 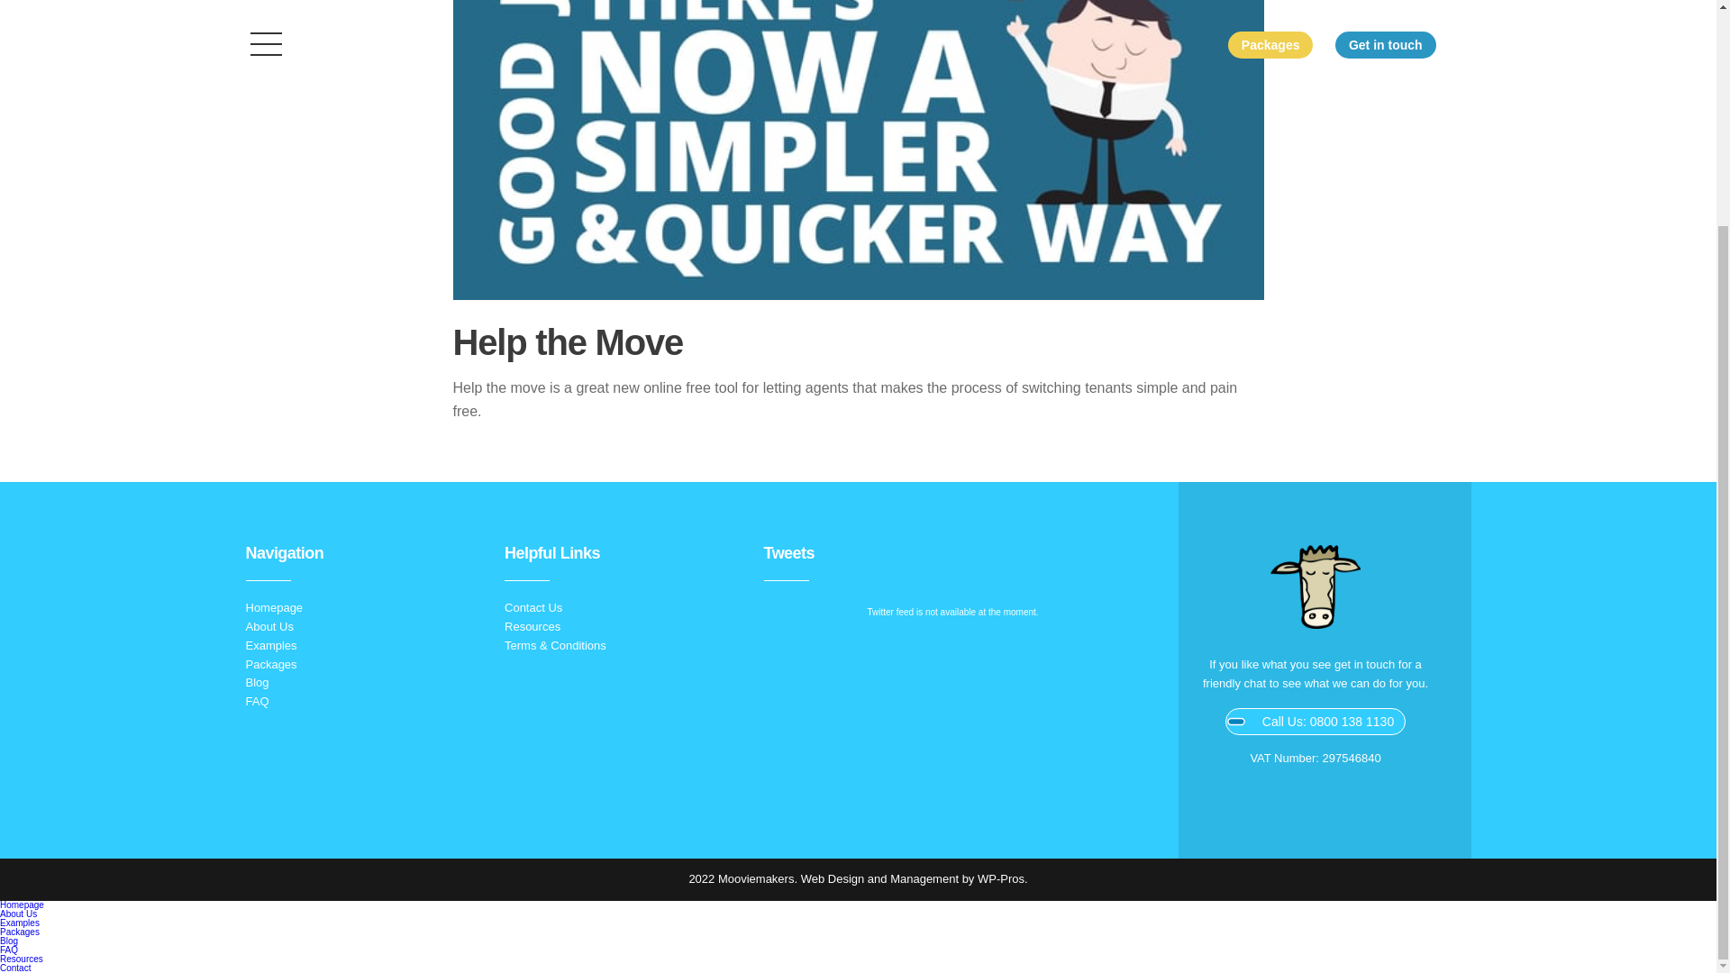 What do you see at coordinates (9, 941) in the screenshot?
I see `Blog` at bounding box center [9, 941].